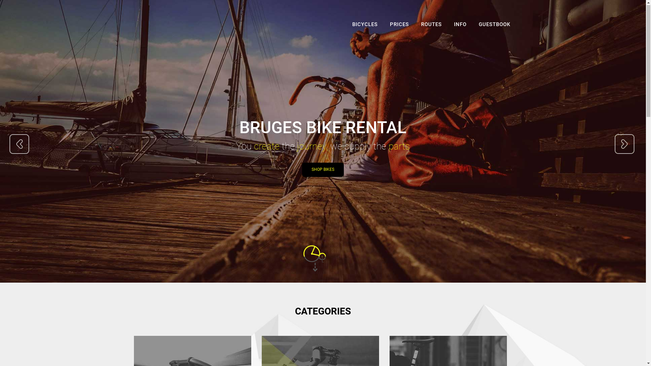  Describe the element at coordinates (399, 26) in the screenshot. I see `PRICES` at that location.